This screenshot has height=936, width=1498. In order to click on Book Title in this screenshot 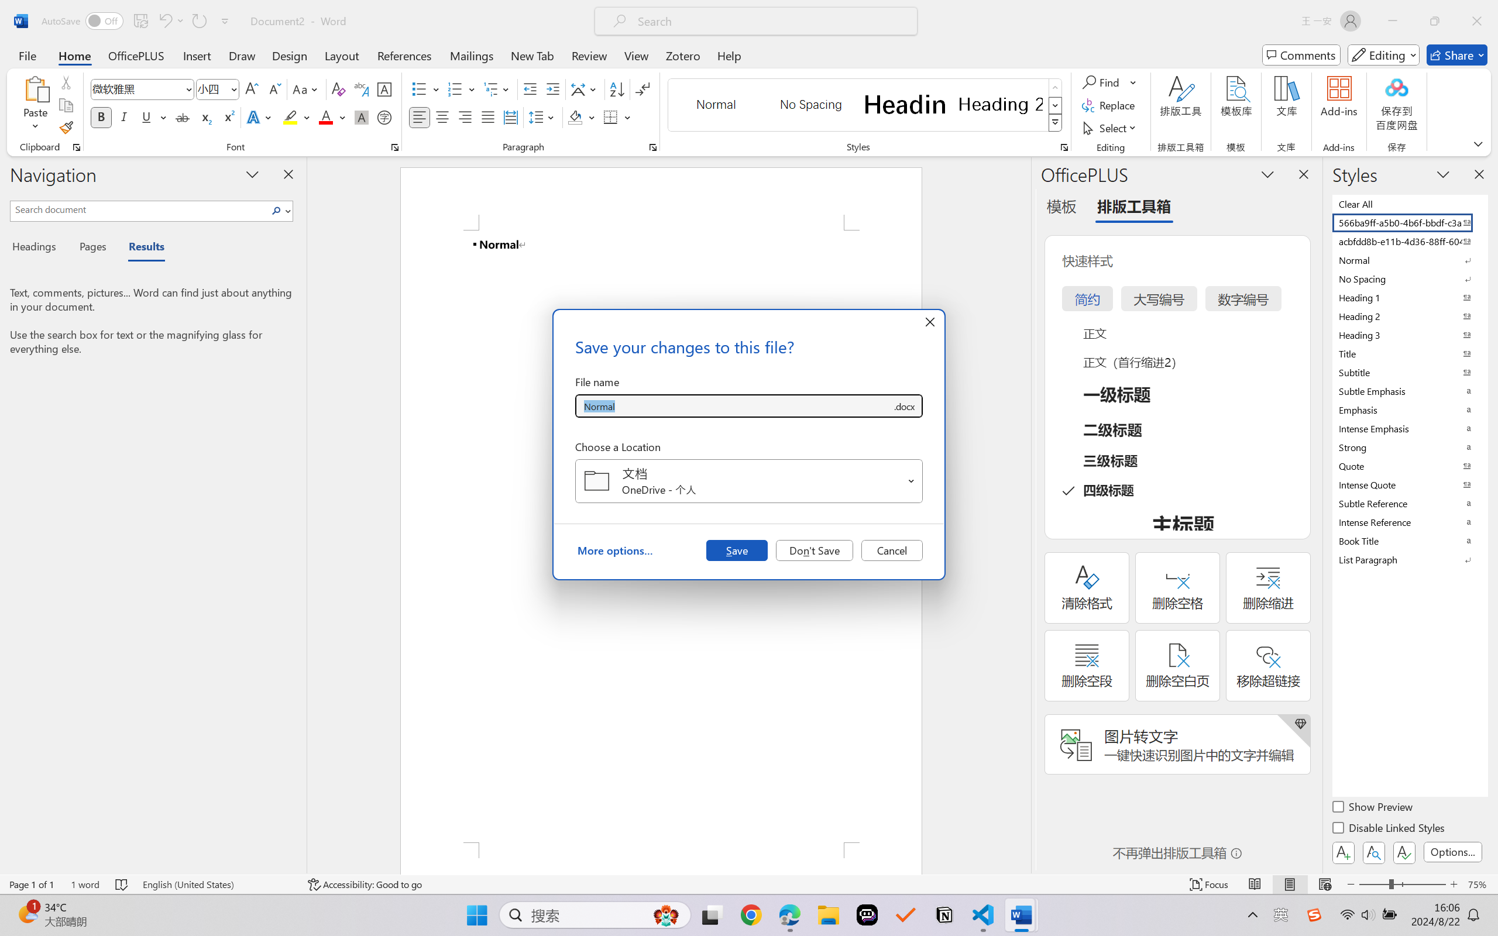, I will do `click(1409, 541)`.